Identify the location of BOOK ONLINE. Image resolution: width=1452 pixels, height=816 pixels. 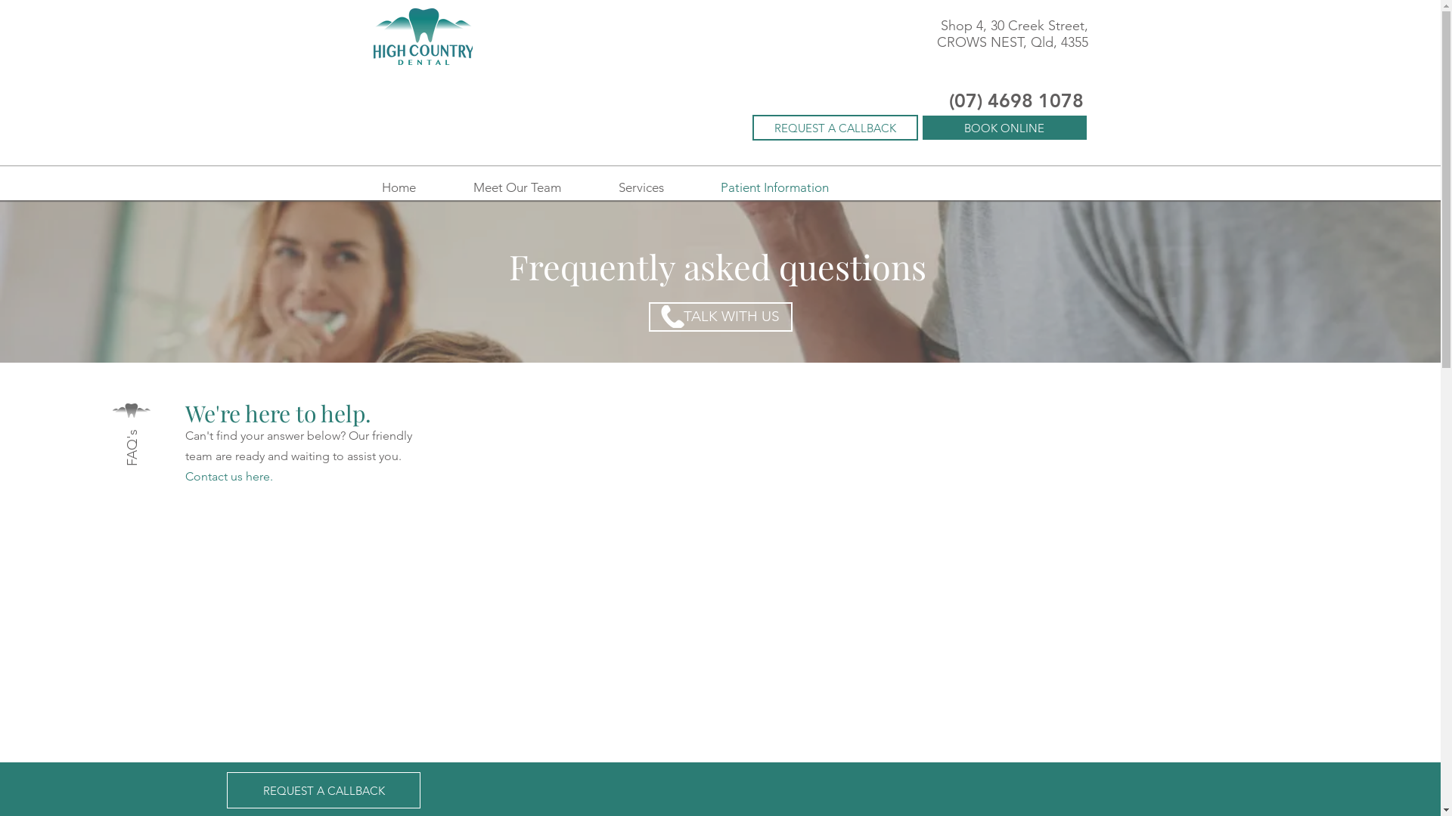
(1004, 128).